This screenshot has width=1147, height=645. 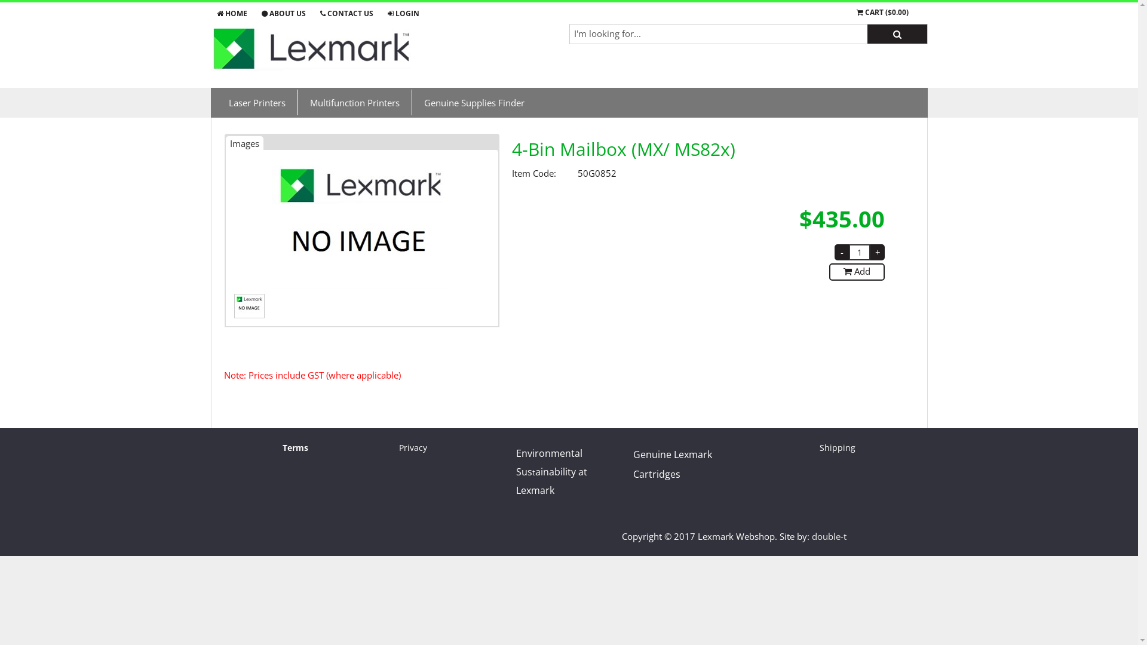 What do you see at coordinates (362, 223) in the screenshot?
I see `Click to Enlarge` at bounding box center [362, 223].